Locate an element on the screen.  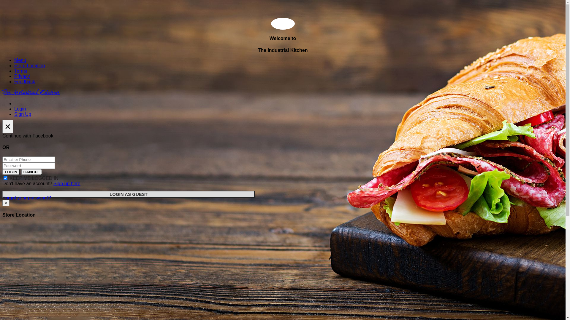
LOGIN is located at coordinates (11, 172).